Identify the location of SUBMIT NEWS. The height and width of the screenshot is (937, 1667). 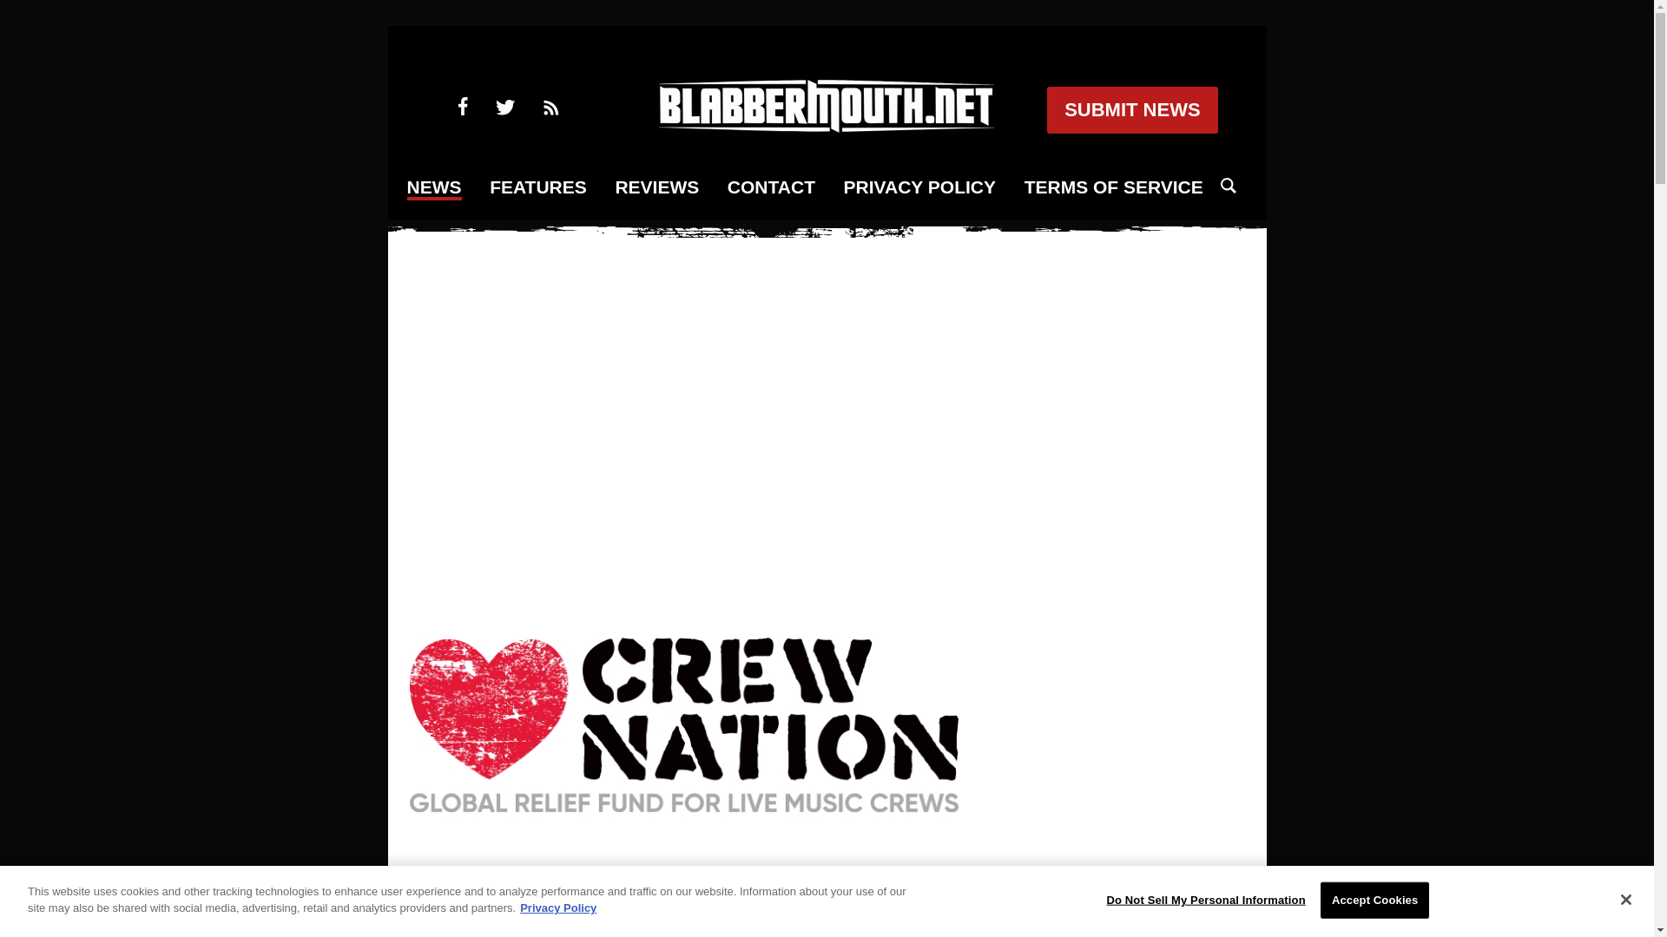
(1131, 110).